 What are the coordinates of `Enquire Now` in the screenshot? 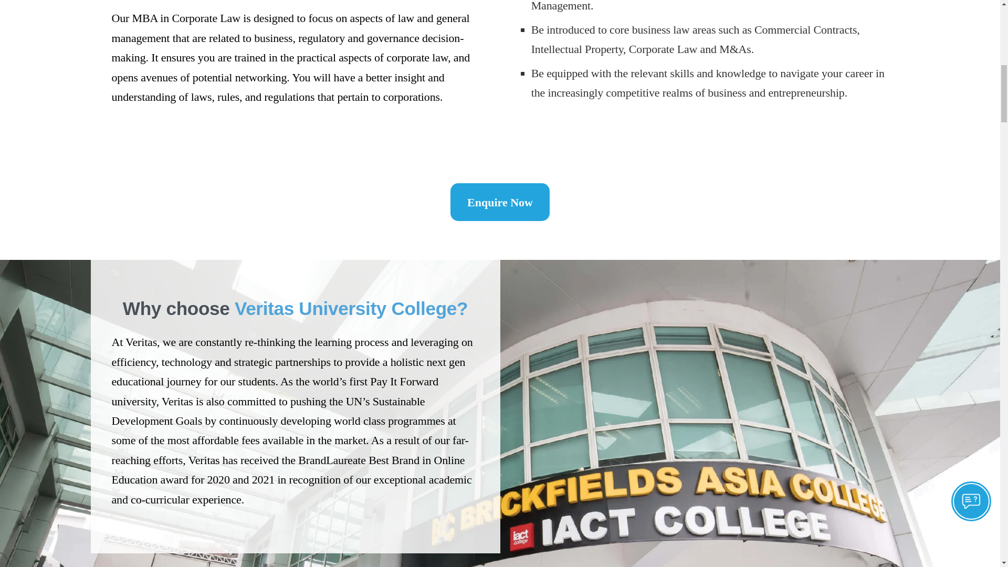 It's located at (500, 202).